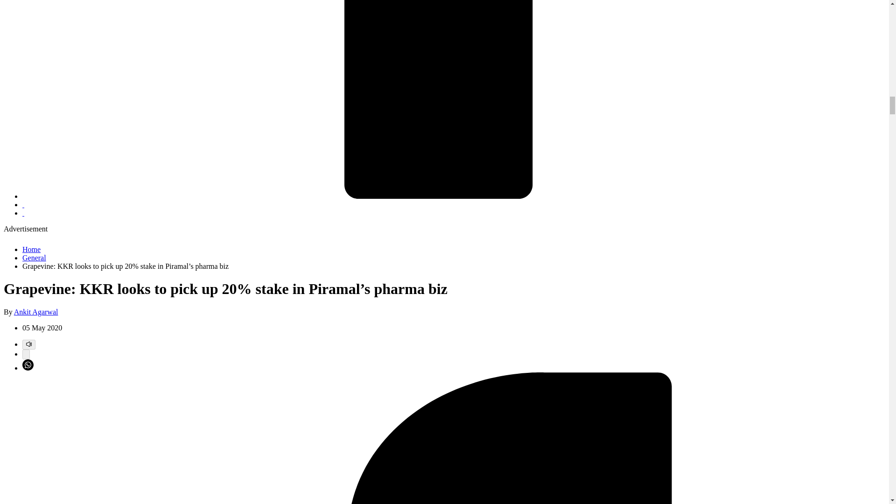 The image size is (896, 504). I want to click on Home, so click(31, 249).